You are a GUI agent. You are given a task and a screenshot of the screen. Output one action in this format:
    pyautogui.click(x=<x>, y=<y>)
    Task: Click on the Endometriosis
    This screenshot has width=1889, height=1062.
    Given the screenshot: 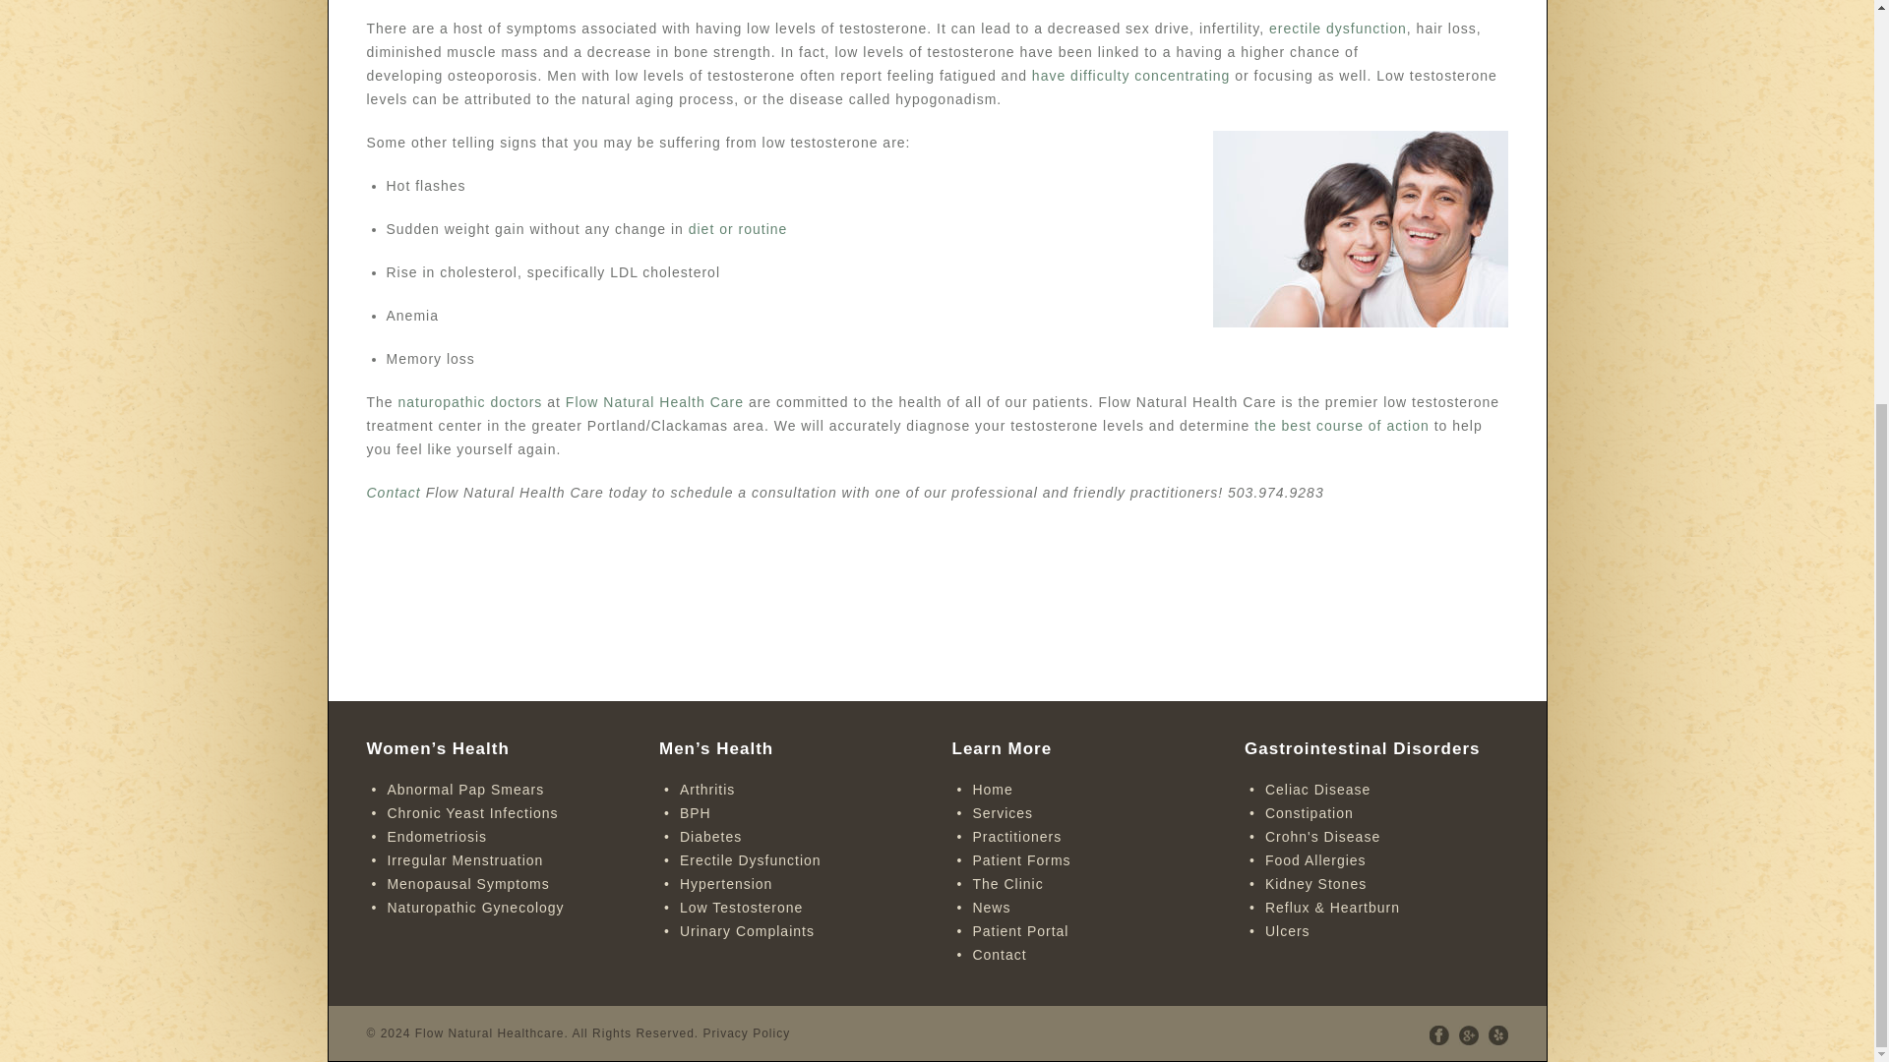 What is the action you would take?
    pyautogui.click(x=437, y=836)
    